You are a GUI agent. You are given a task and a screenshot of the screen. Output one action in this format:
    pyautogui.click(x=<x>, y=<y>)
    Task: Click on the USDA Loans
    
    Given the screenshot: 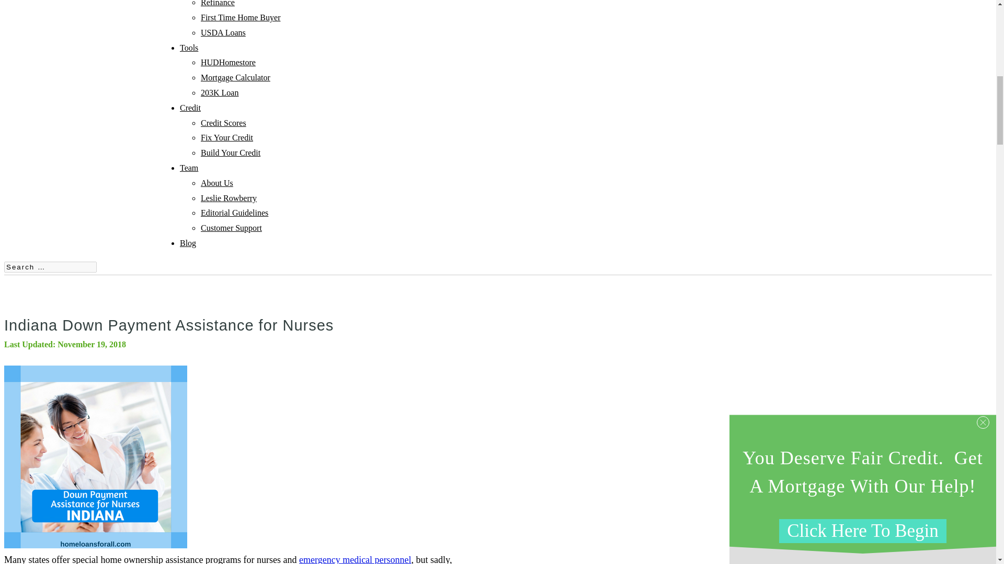 What is the action you would take?
    pyautogui.click(x=223, y=32)
    